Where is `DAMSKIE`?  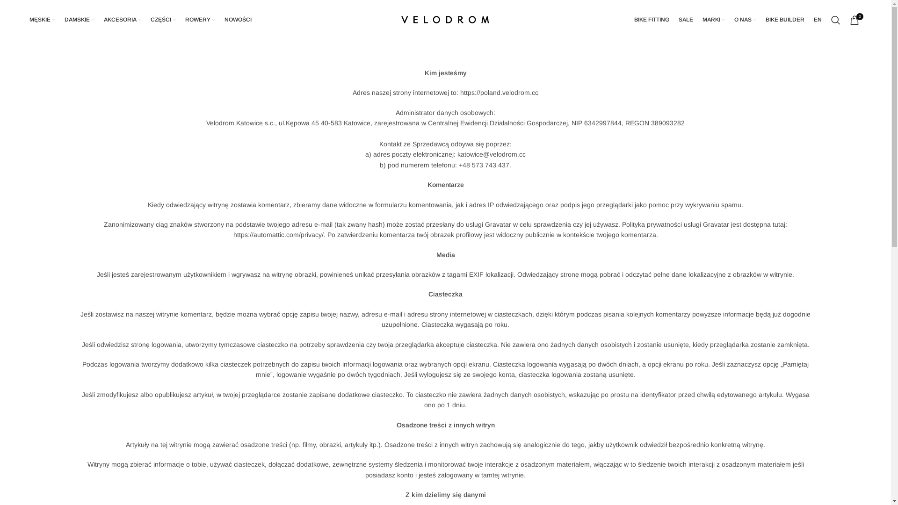 DAMSKIE is located at coordinates (80, 20).